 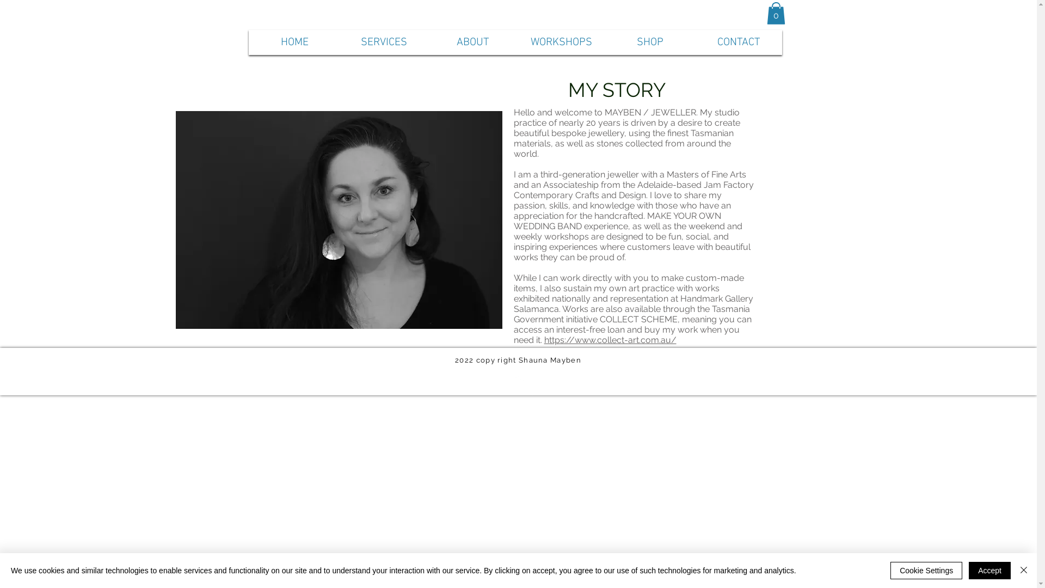 I want to click on https://www.collect-art.com.au/, so click(x=611, y=340).